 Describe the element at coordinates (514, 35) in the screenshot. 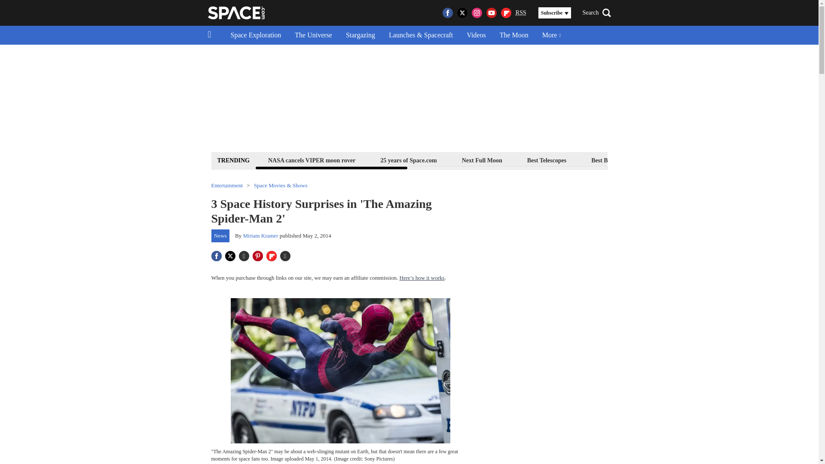

I see `The Moon` at that location.